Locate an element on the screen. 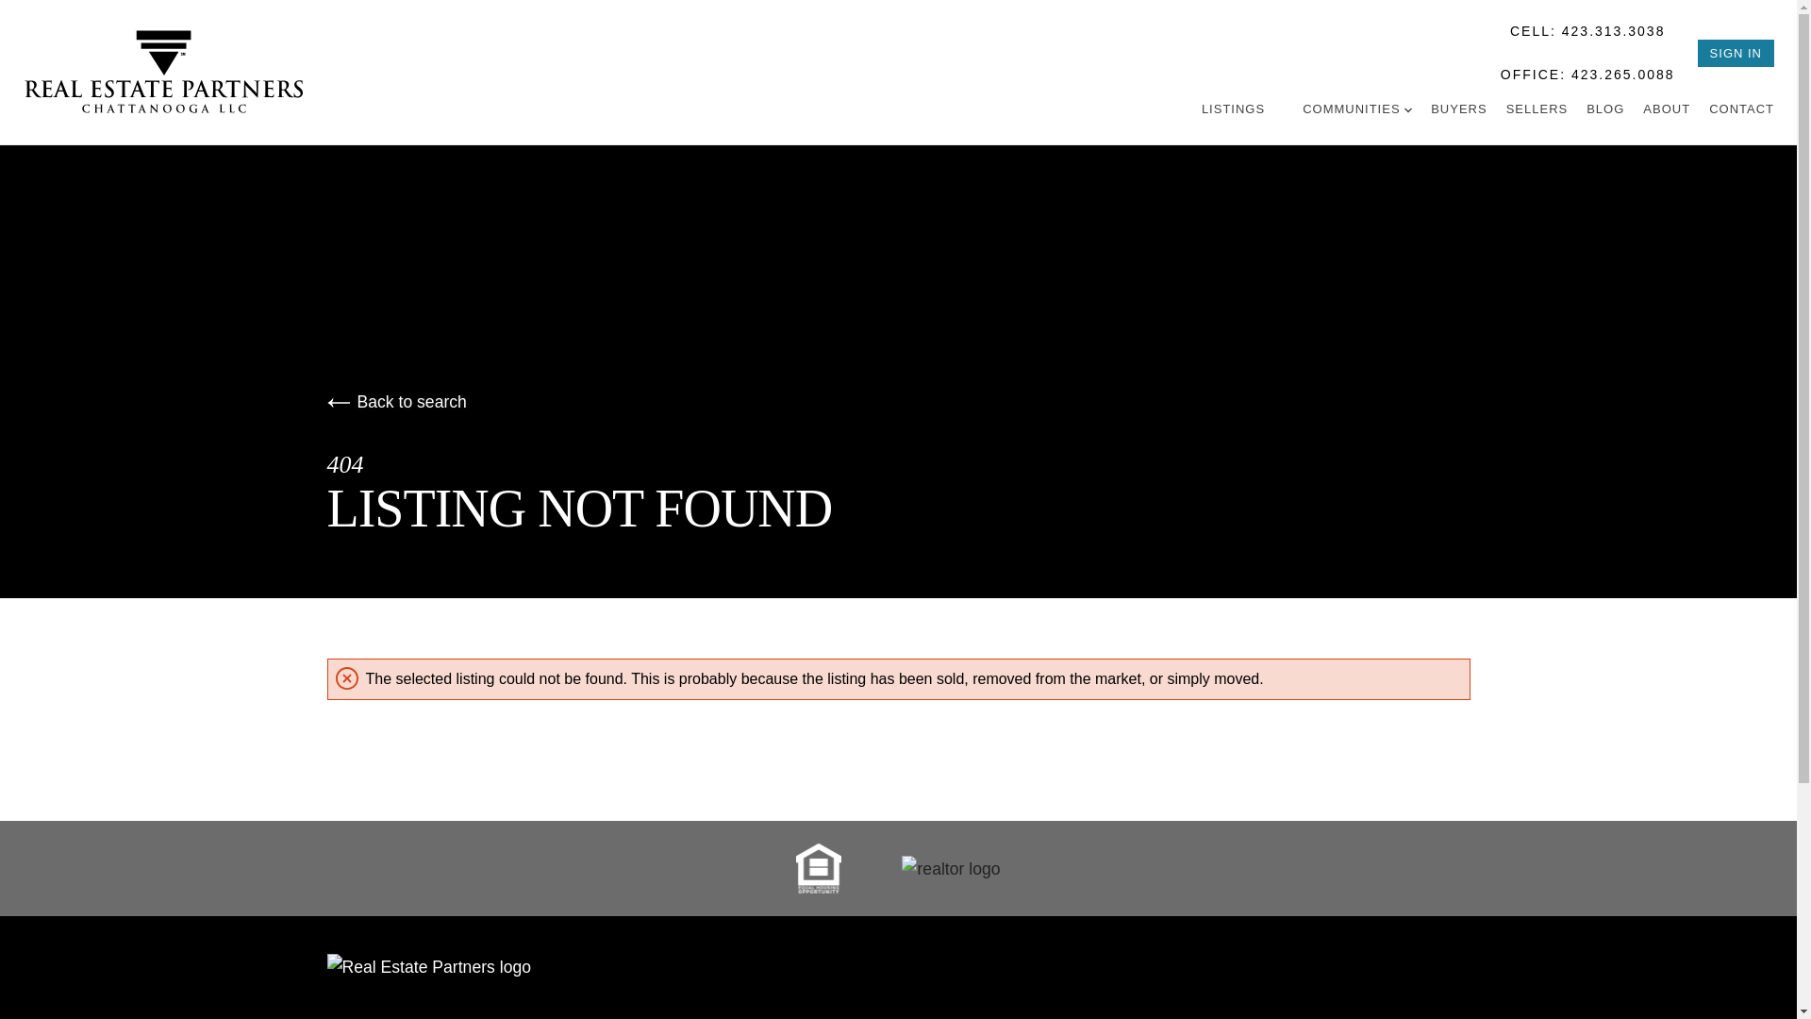  BLOG is located at coordinates (1605, 108).